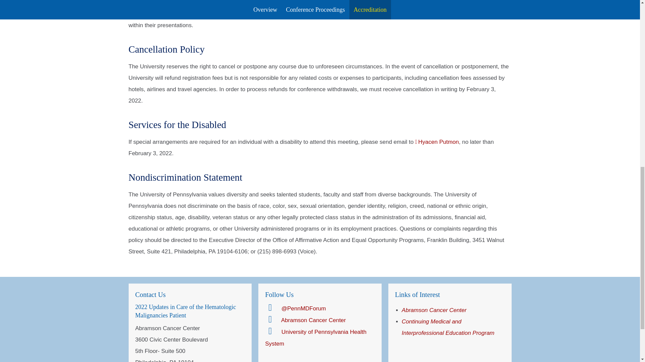 The height and width of the screenshot is (362, 645). What do you see at coordinates (448, 327) in the screenshot?
I see `Continuing Medical and Interprofessional Education Program` at bounding box center [448, 327].